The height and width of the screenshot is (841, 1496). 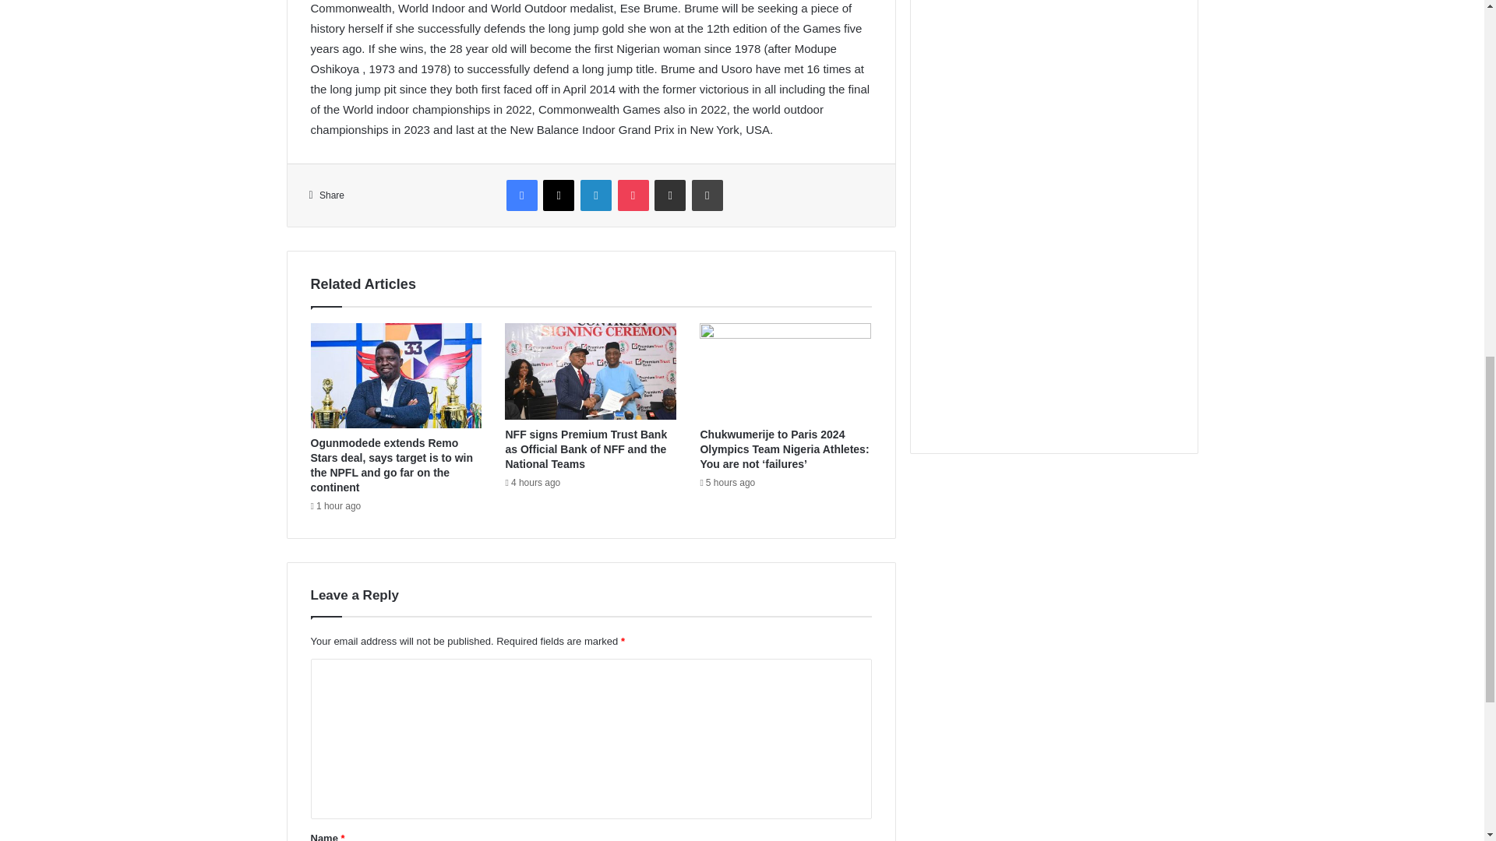 What do you see at coordinates (670, 195) in the screenshot?
I see `Share via Email` at bounding box center [670, 195].